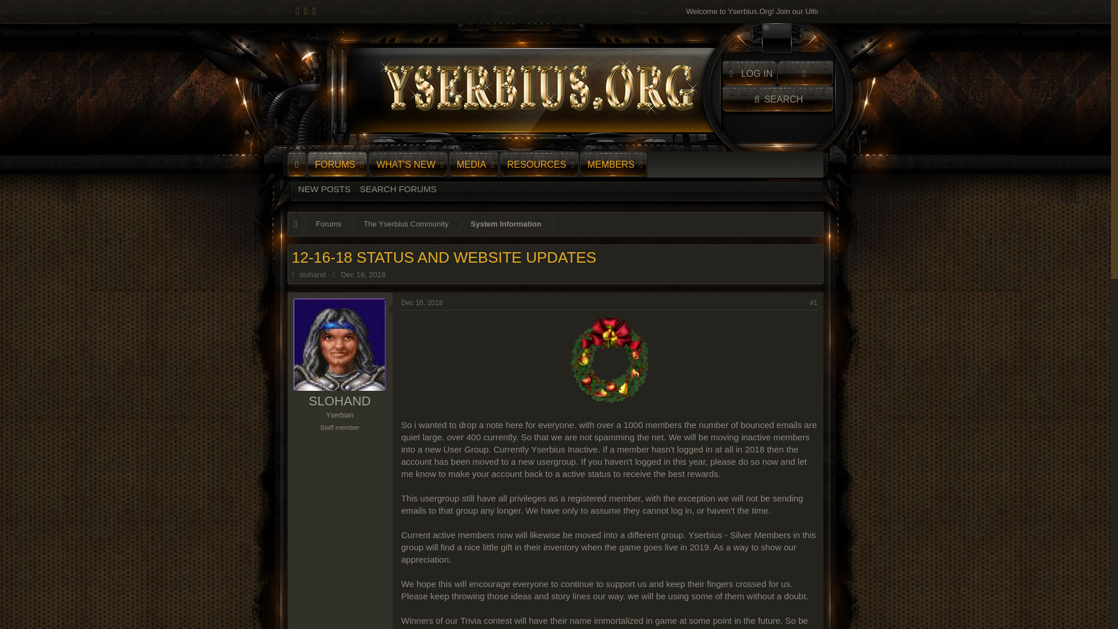 The width and height of the screenshot is (1118, 629). What do you see at coordinates (468, 164) in the screenshot?
I see `Dec 16, 2018 at 6:23 PM` at bounding box center [468, 164].